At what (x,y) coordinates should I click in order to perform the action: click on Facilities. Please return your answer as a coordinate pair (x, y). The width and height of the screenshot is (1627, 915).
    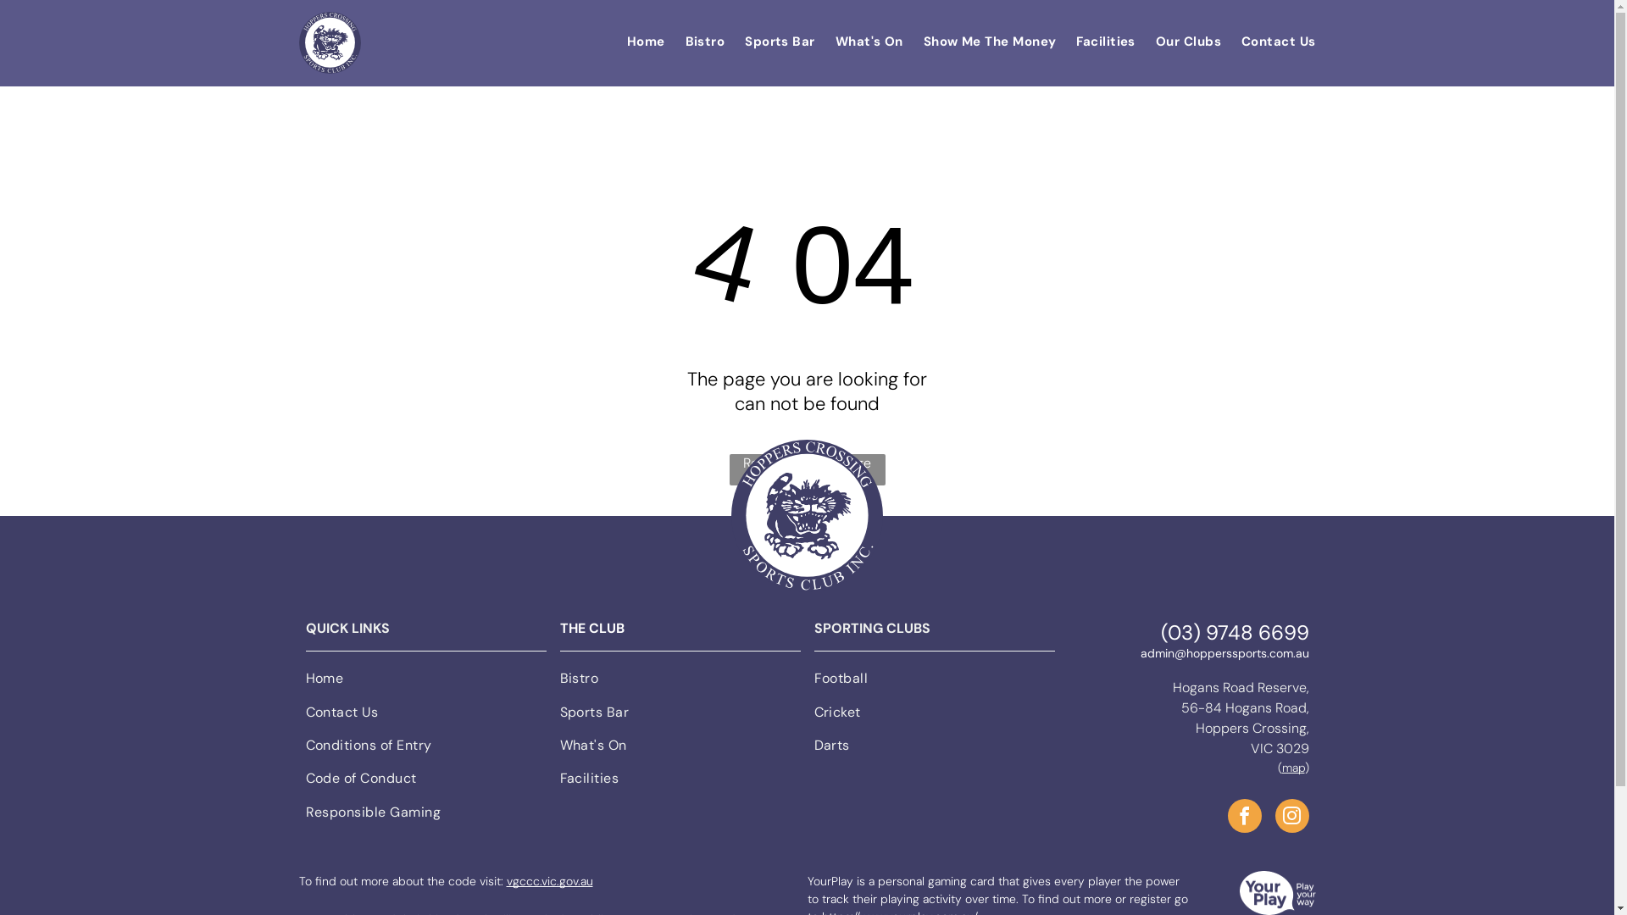
    Looking at the image, I should click on (680, 781).